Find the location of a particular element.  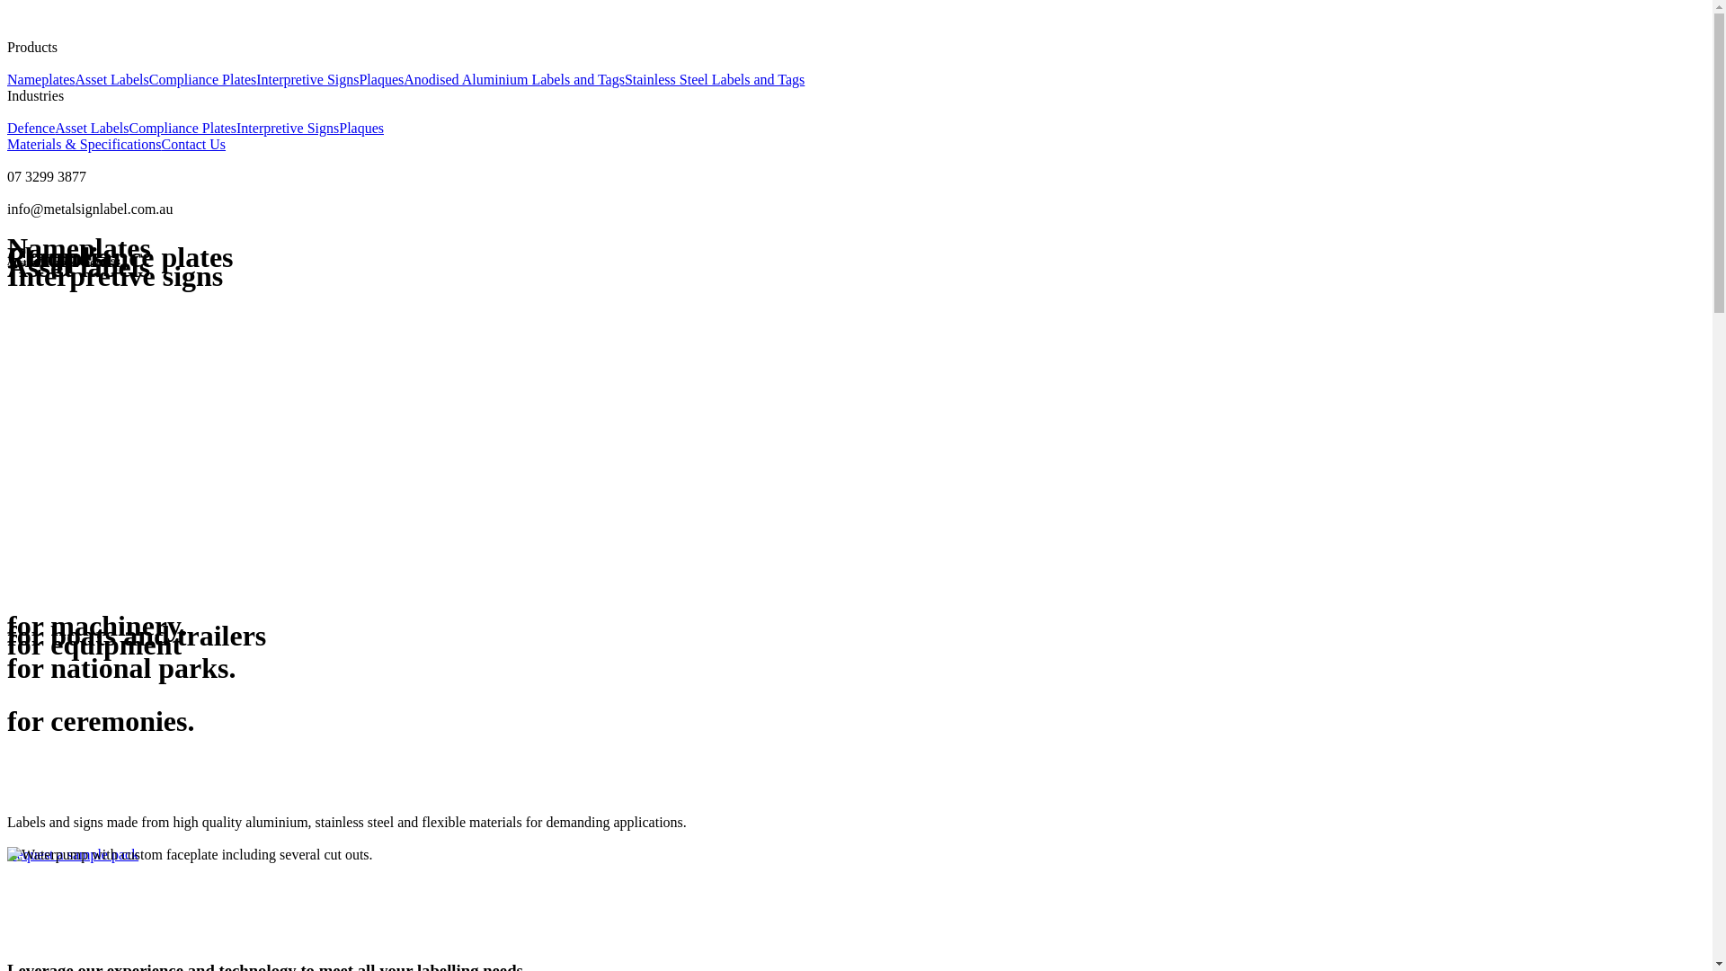

Anodised Aluminium Labels and Tags is located at coordinates (514, 79).